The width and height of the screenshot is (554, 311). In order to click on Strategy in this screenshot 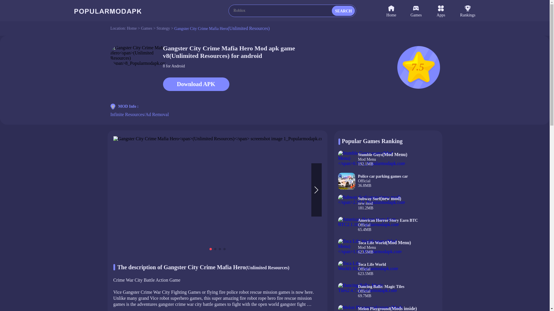, I will do `click(163, 28)`.